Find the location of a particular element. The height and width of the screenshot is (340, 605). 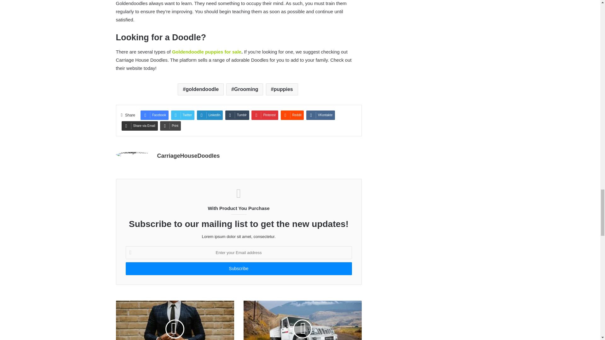

goldendoodle is located at coordinates (201, 89).